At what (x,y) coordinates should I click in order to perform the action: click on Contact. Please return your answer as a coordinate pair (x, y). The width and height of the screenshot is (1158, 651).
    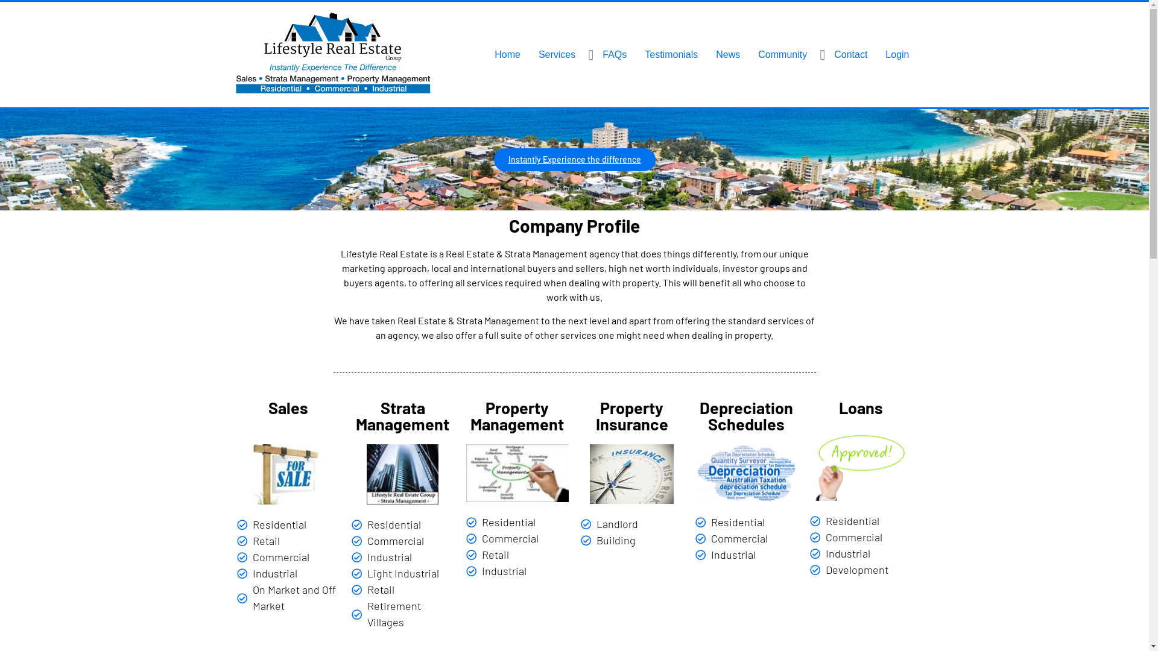
    Looking at the image, I should click on (850, 55).